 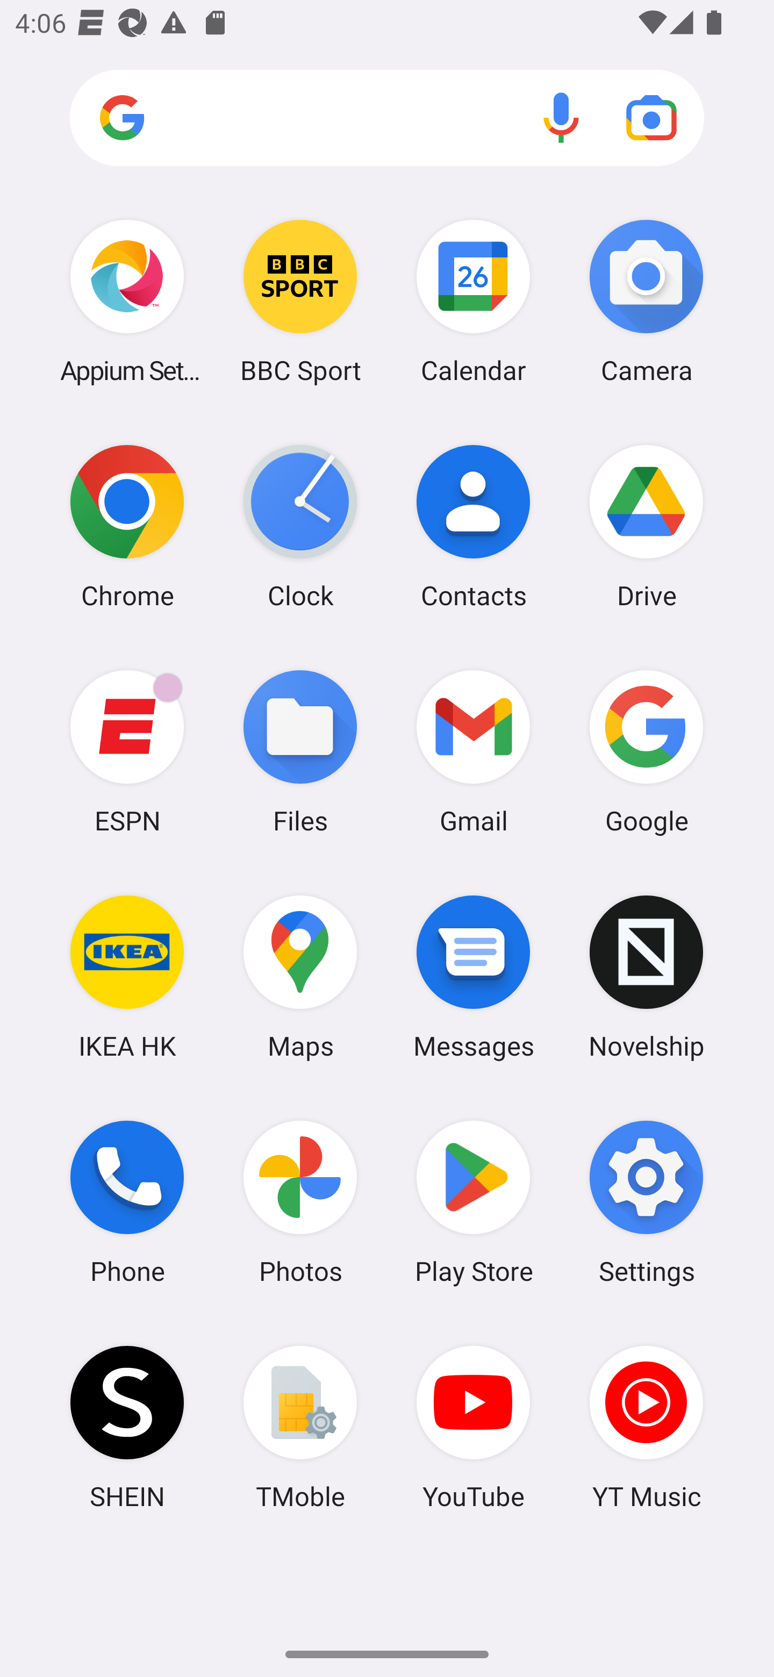 I want to click on YouTube, so click(x=474, y=1427).